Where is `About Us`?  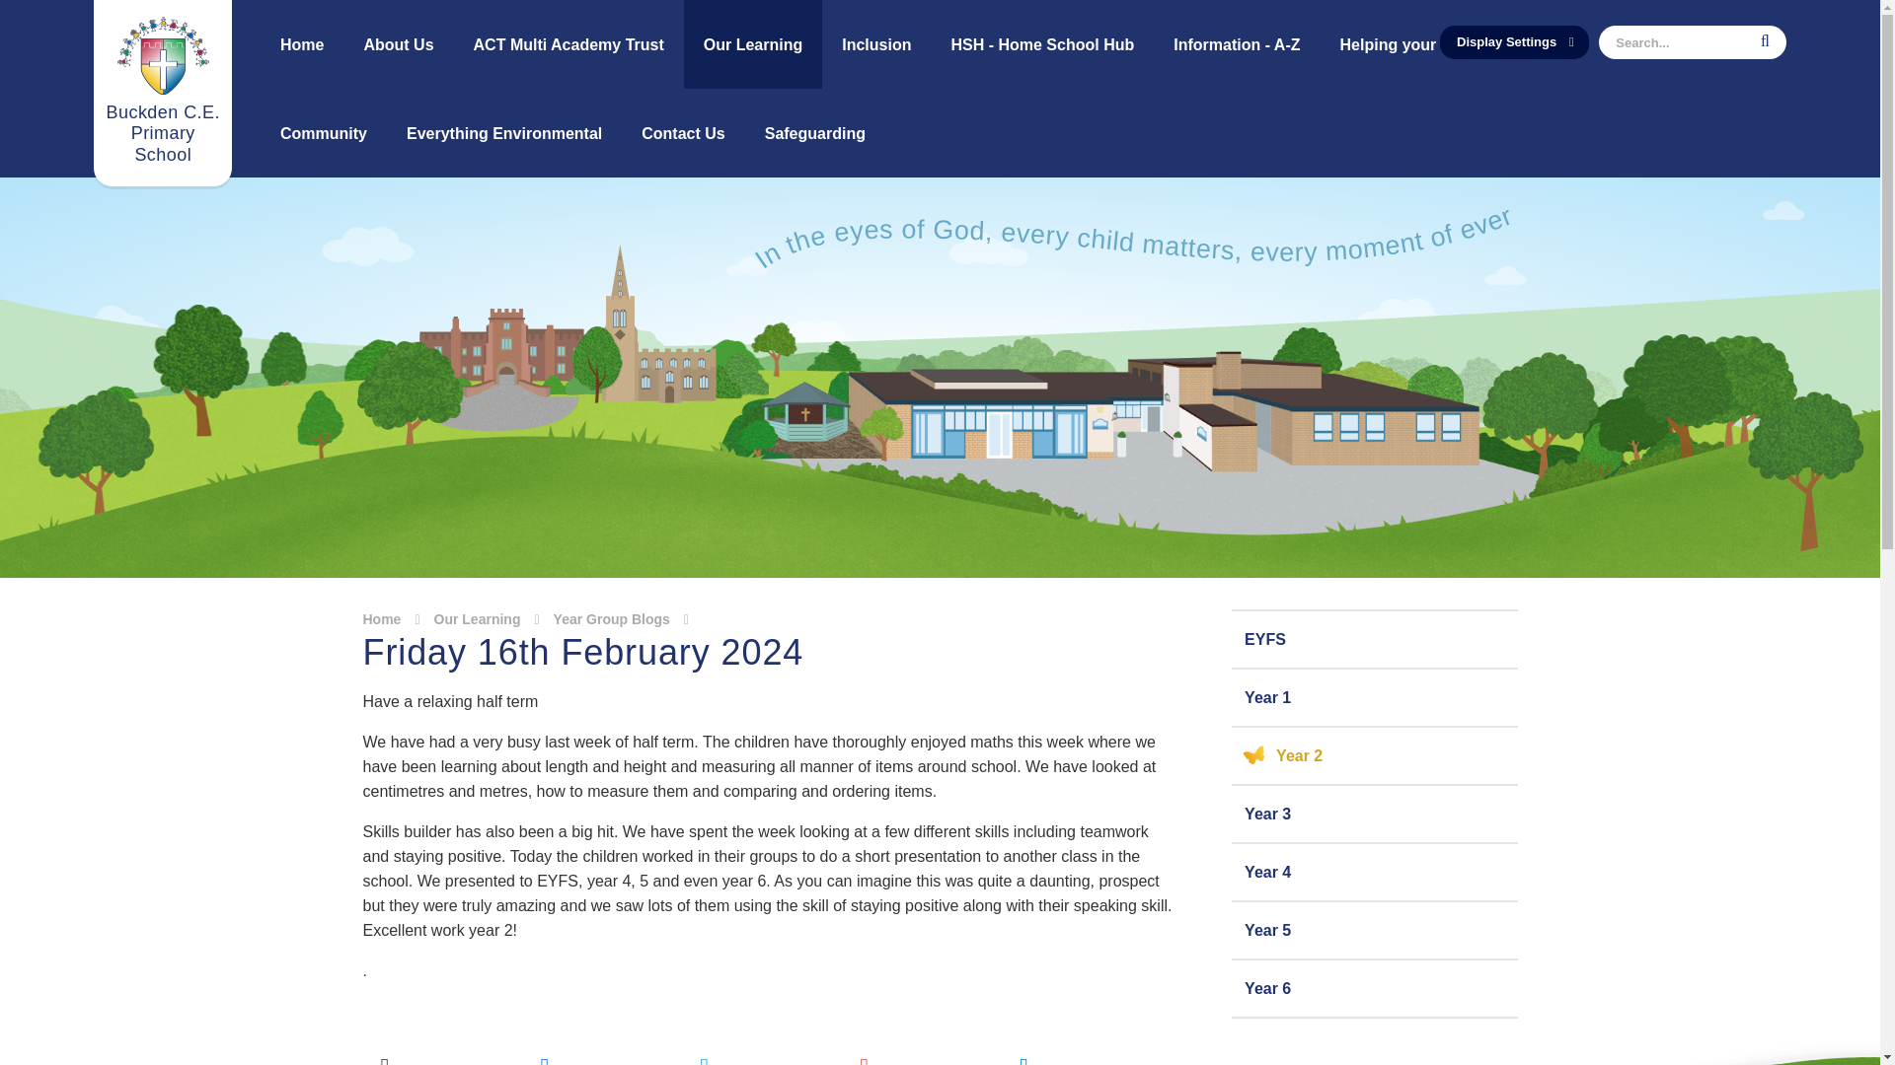
About Us is located at coordinates (397, 43).